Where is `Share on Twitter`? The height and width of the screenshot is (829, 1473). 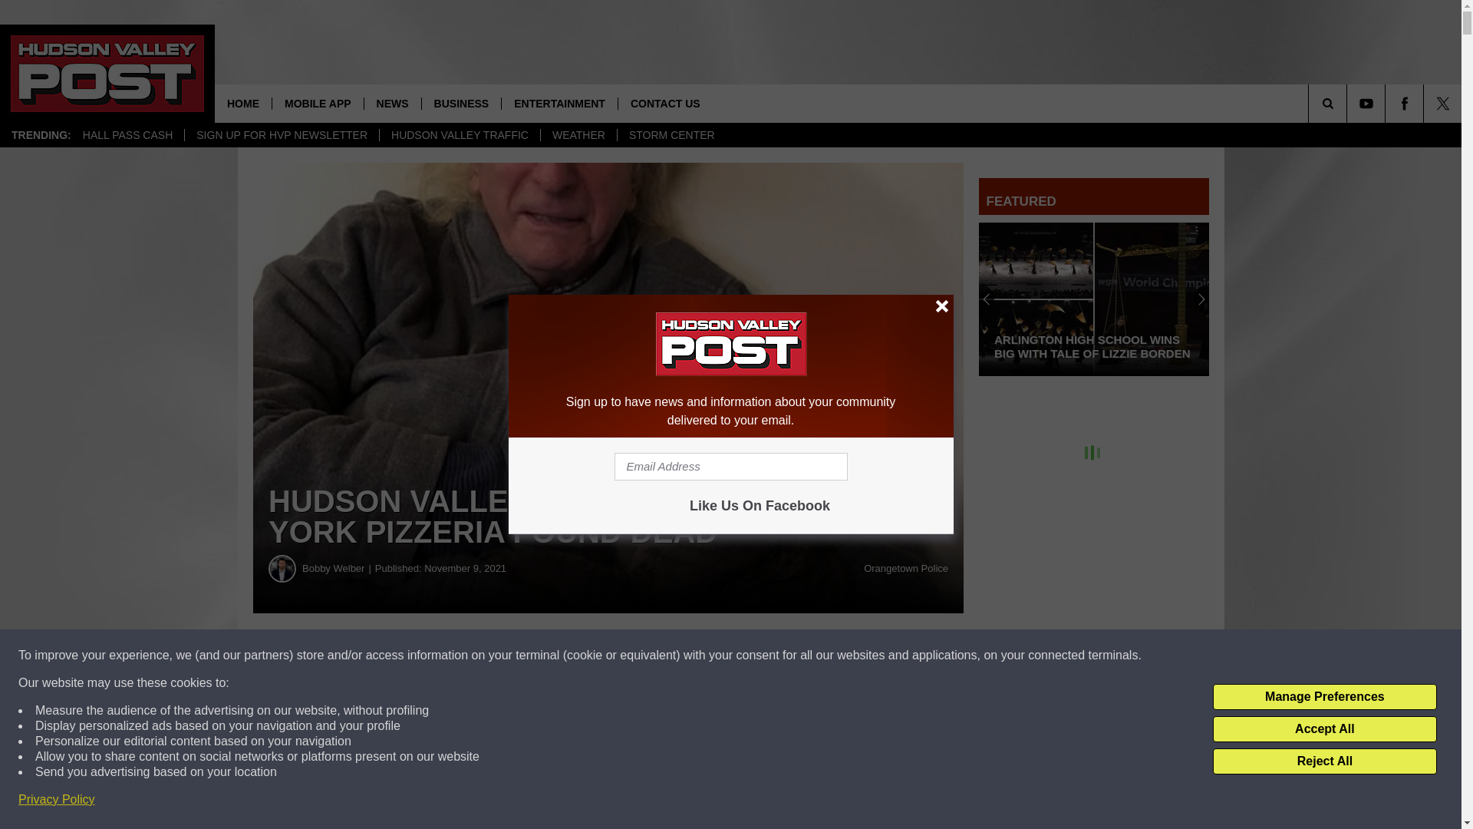 Share on Twitter is located at coordinates (750, 656).